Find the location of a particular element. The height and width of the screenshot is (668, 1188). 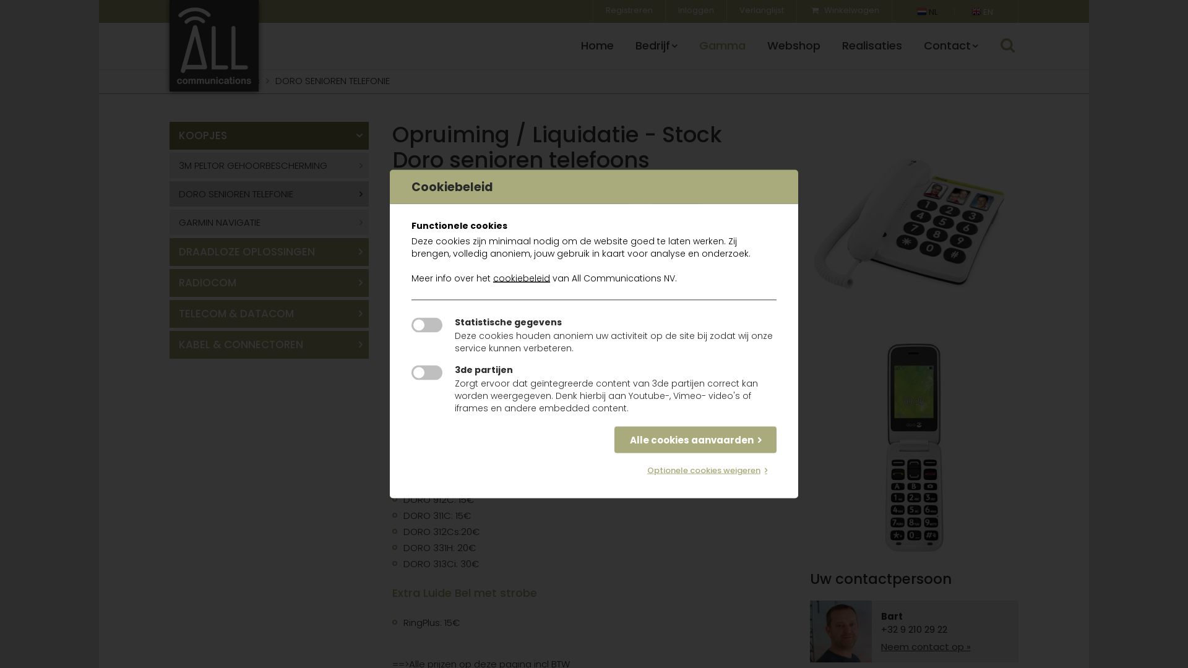

cookiebeleid is located at coordinates (522, 278).